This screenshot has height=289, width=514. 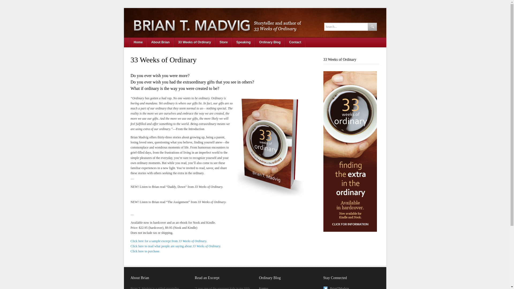 What do you see at coordinates (138, 42) in the screenshot?
I see `Home` at bounding box center [138, 42].